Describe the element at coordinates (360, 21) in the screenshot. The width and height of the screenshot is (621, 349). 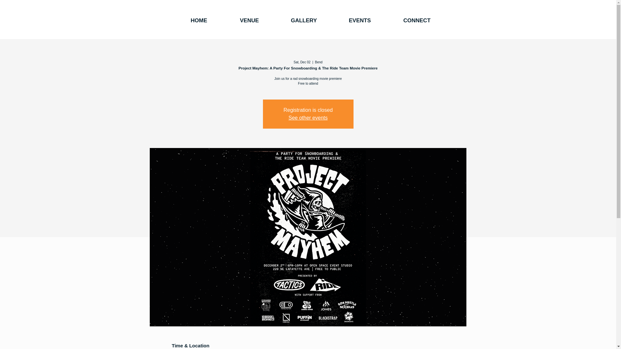
I see `EVENTS` at that location.